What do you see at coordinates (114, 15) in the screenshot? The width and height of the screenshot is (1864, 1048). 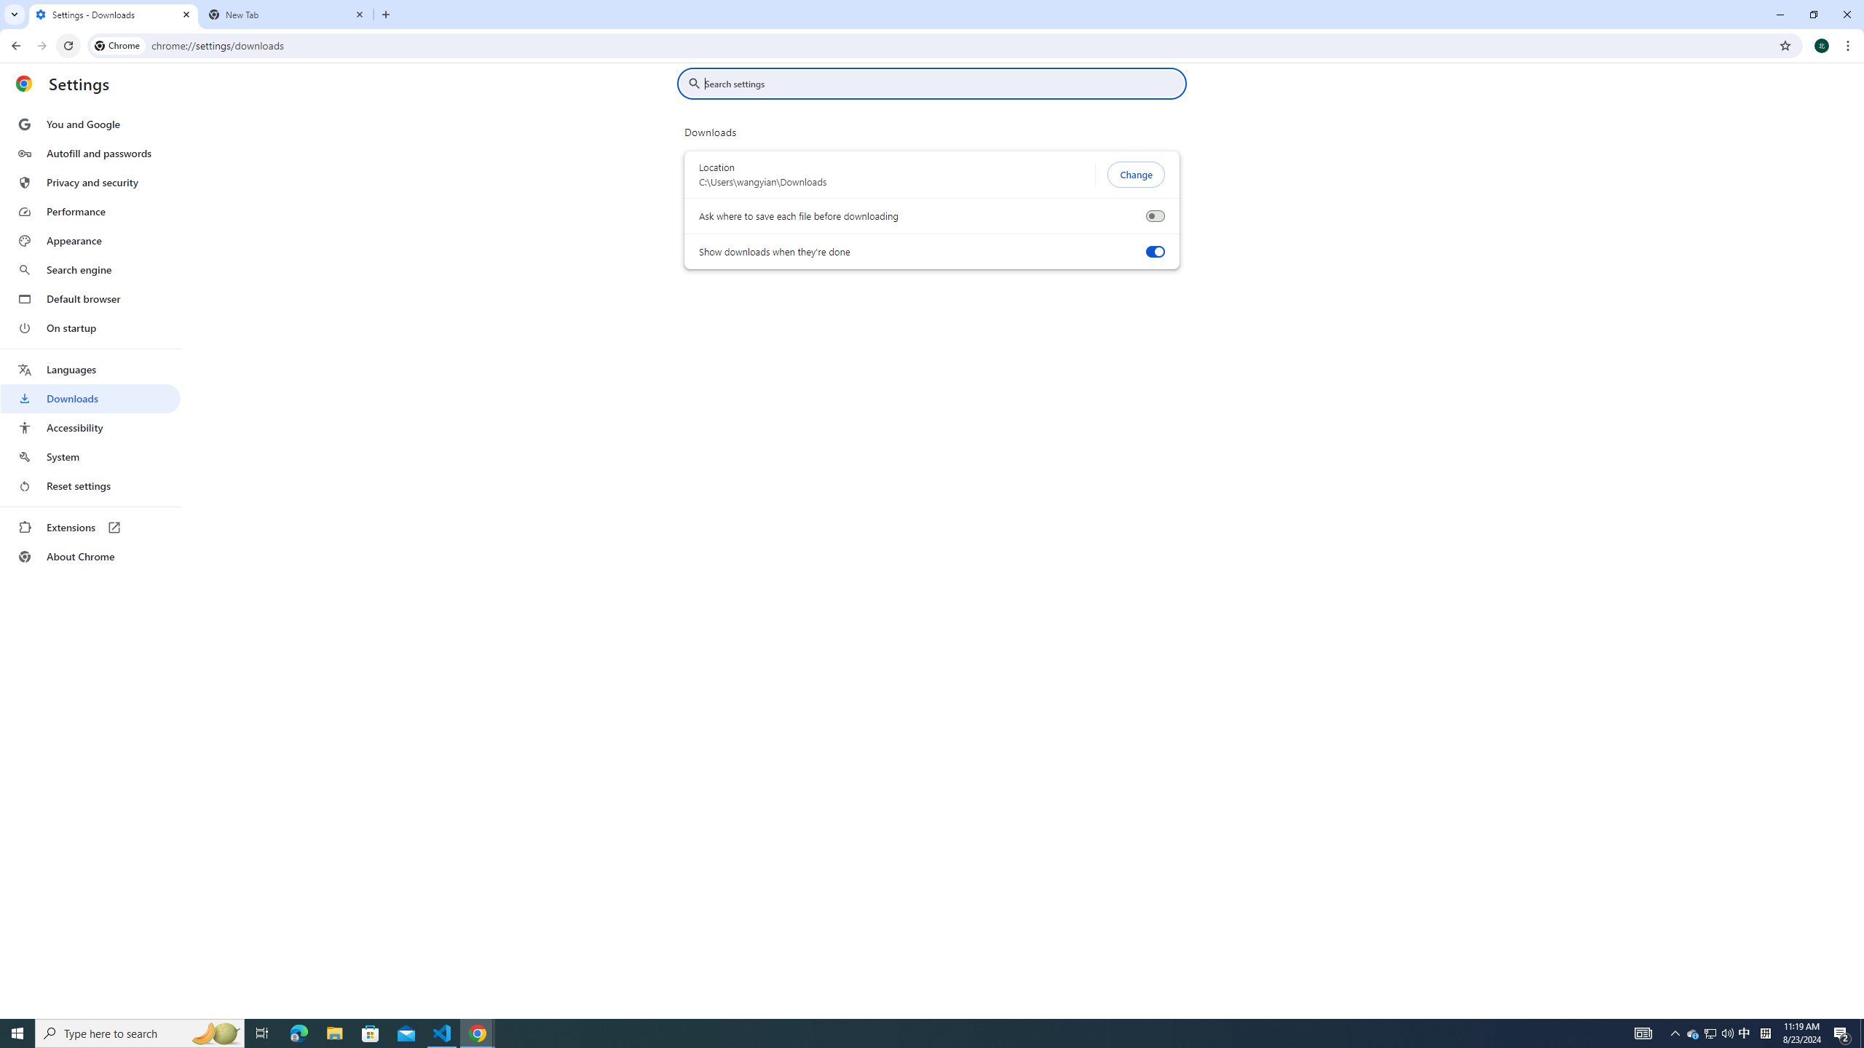 I see `Settings - Downloads` at bounding box center [114, 15].